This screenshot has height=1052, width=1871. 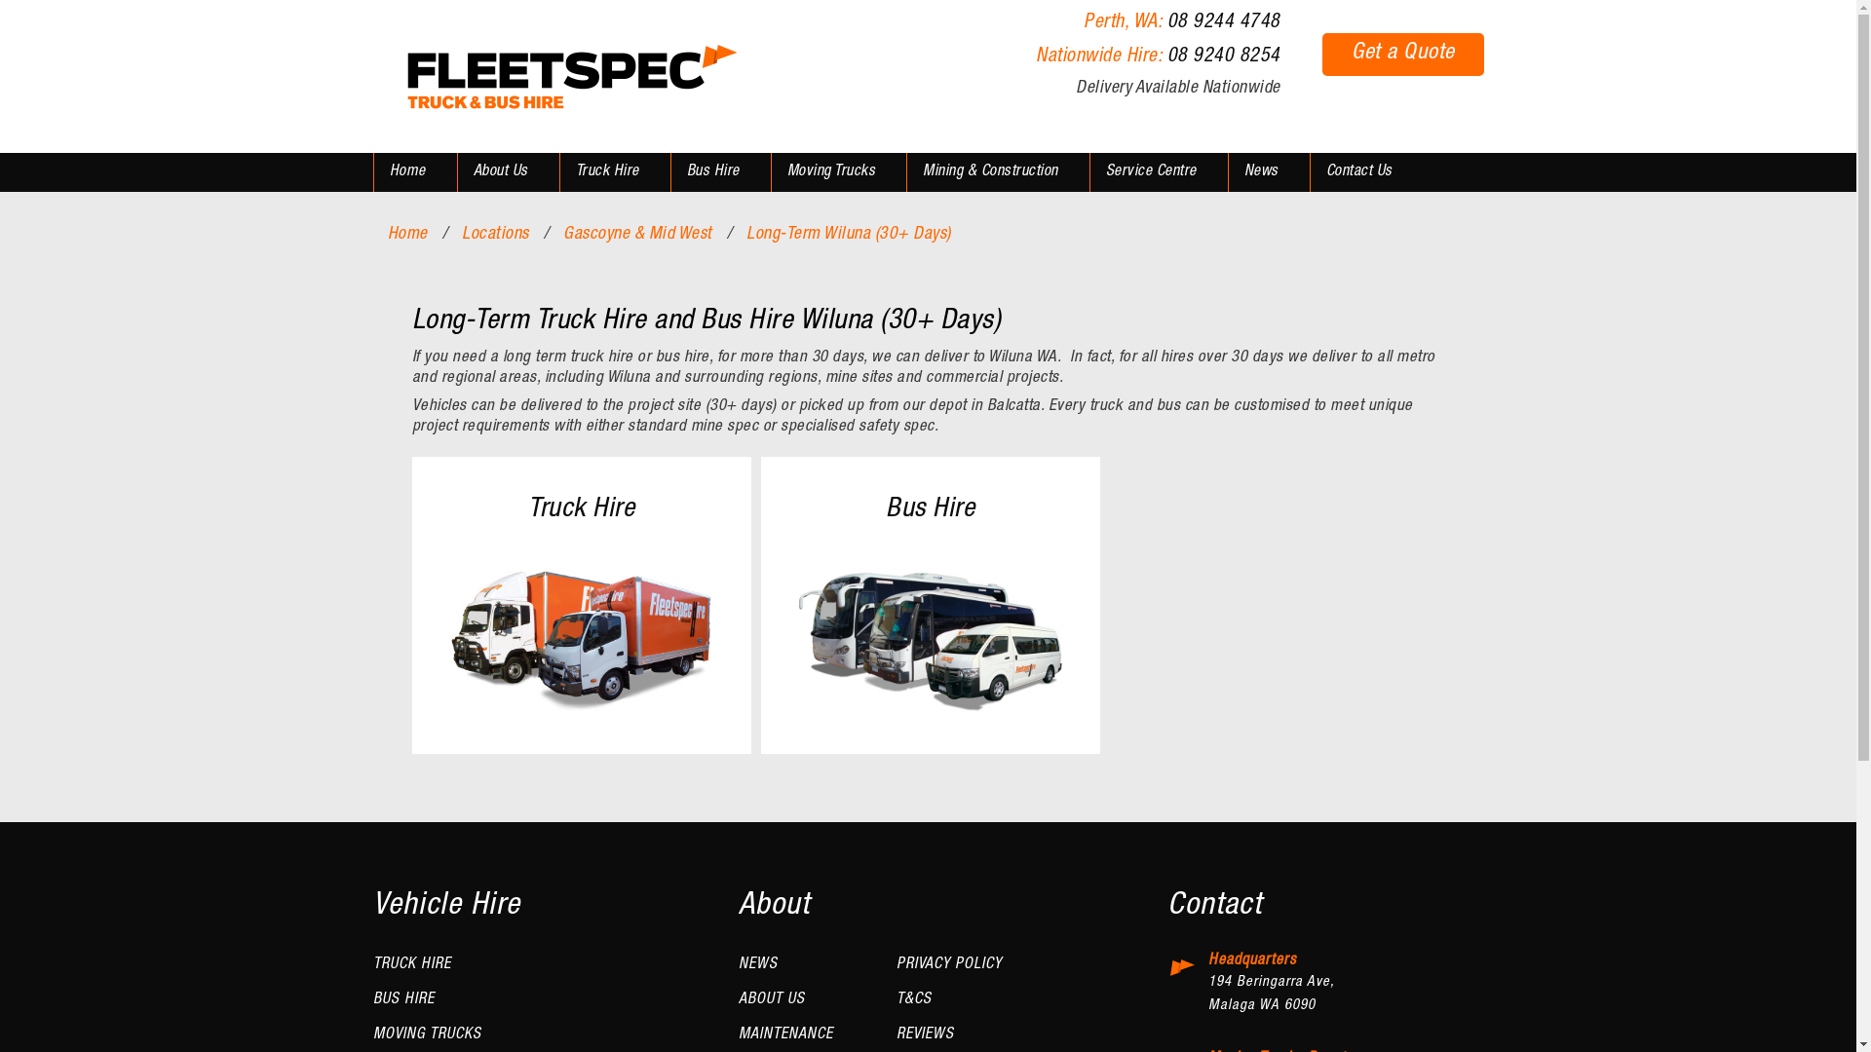 I want to click on Get a Quote, so click(x=1403, y=55).